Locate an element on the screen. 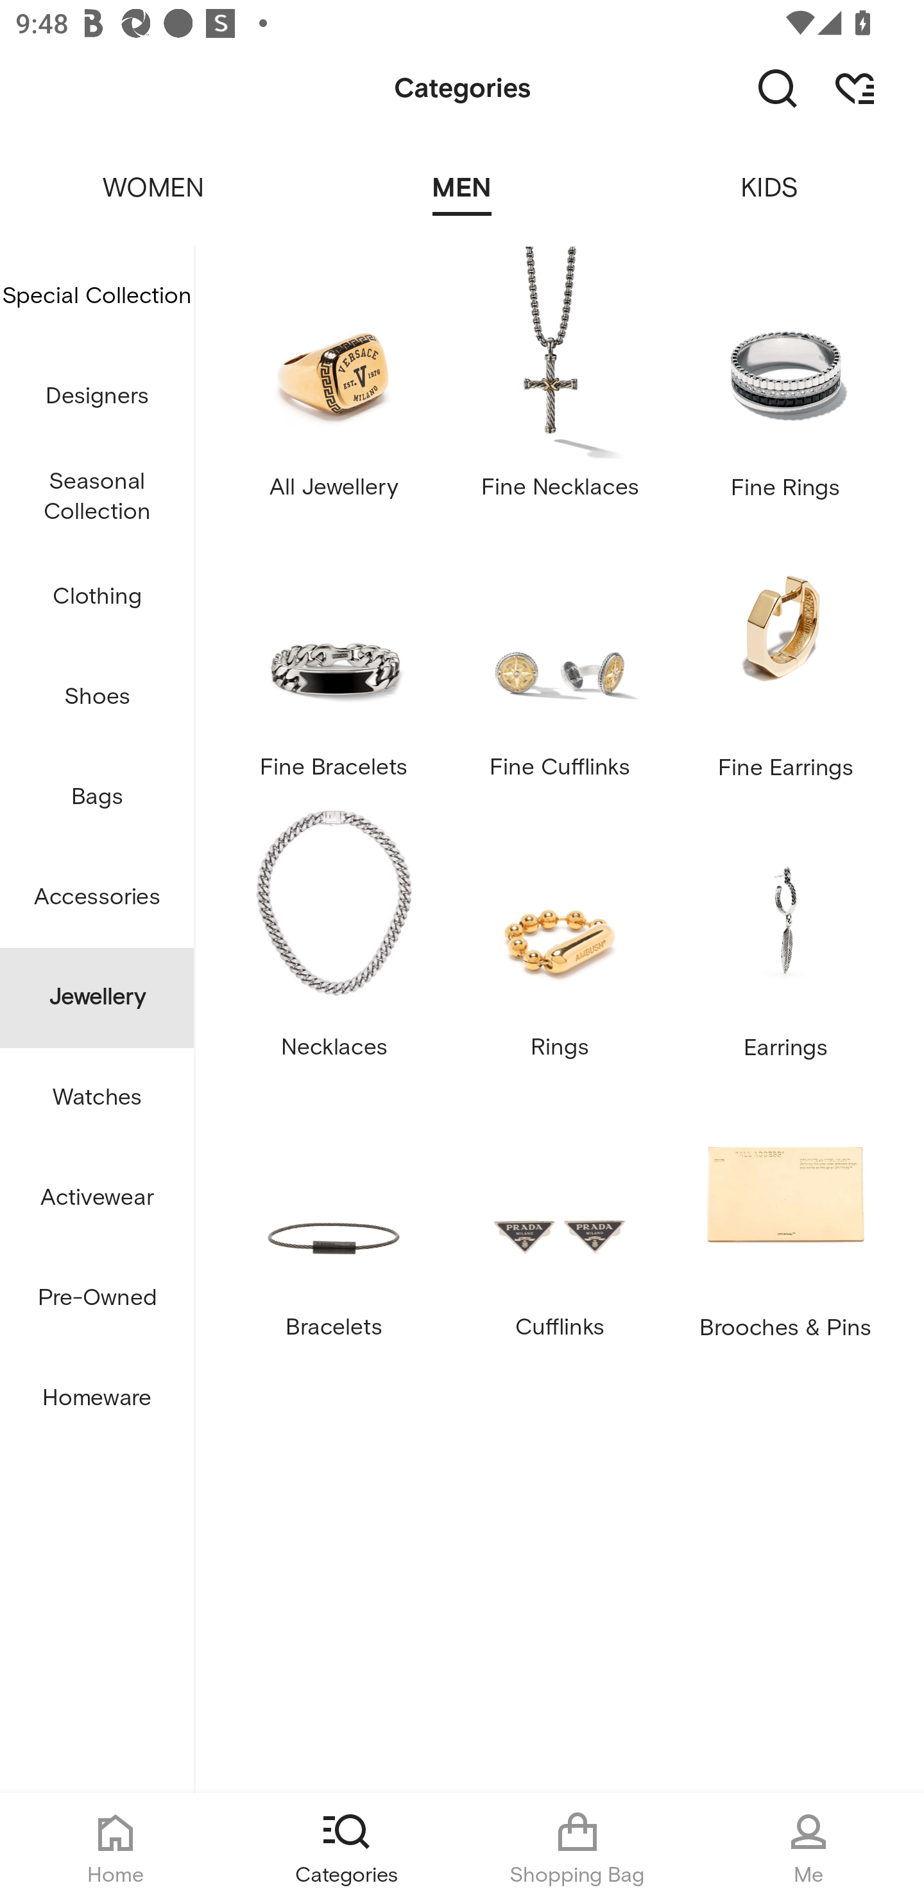  Rings is located at coordinates (560, 941).